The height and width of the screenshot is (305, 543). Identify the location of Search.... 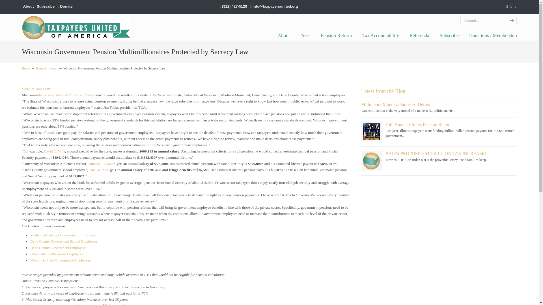
(483, 21).